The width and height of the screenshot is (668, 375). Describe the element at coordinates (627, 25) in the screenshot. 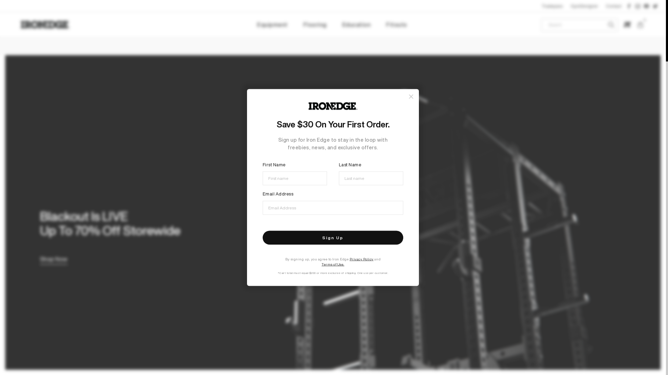

I see `MY ACCOUNT` at that location.